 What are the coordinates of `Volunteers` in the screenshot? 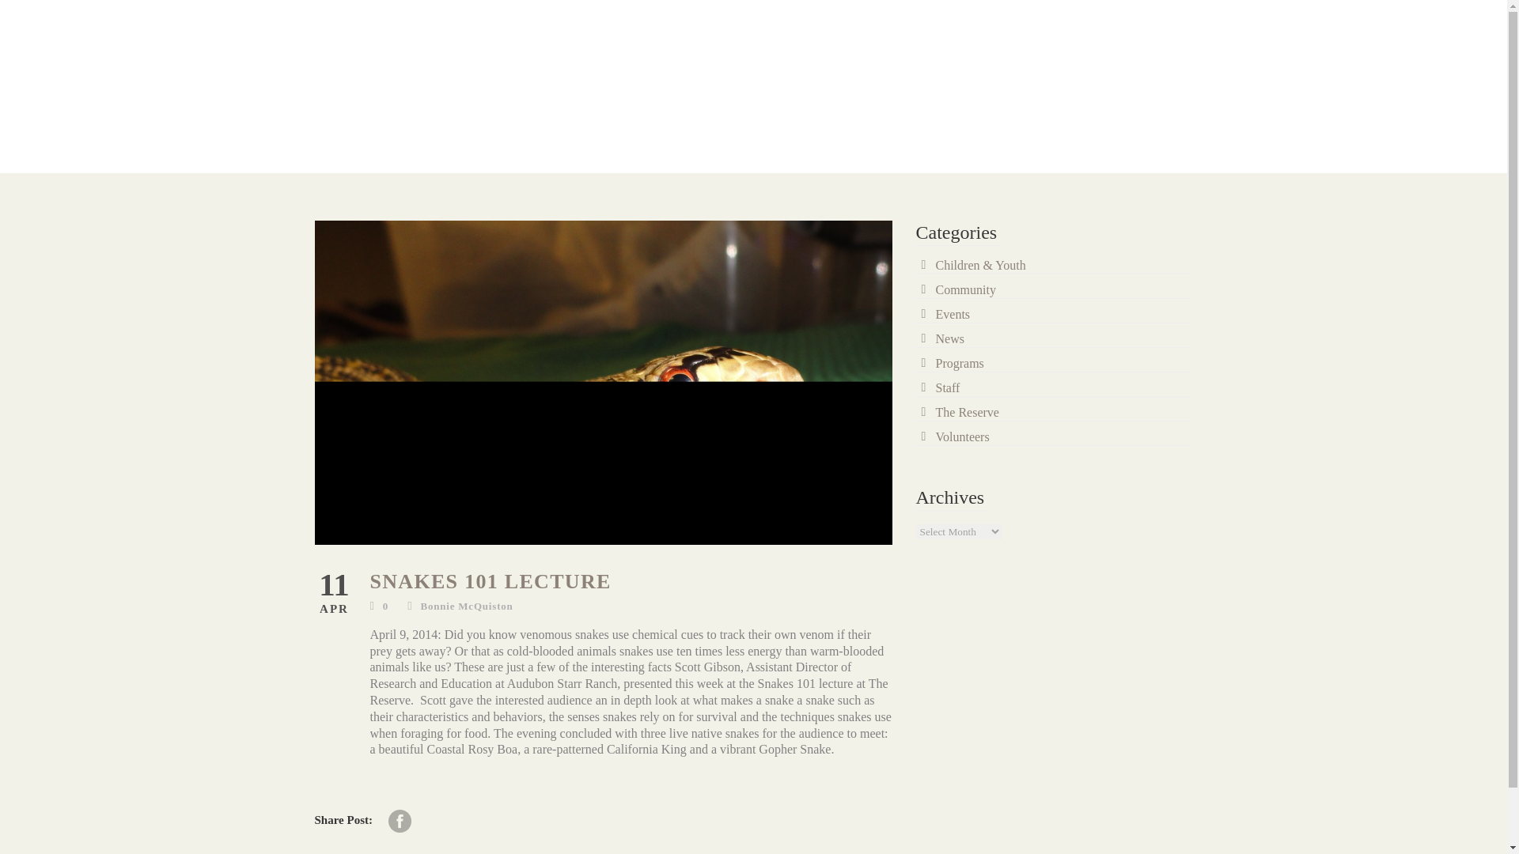 It's located at (962, 436).